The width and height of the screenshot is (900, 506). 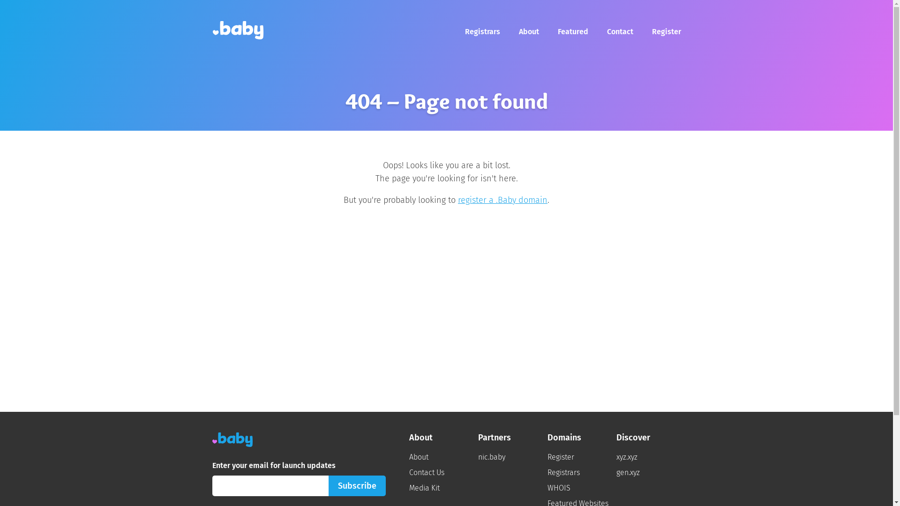 I want to click on Contact, so click(x=620, y=32).